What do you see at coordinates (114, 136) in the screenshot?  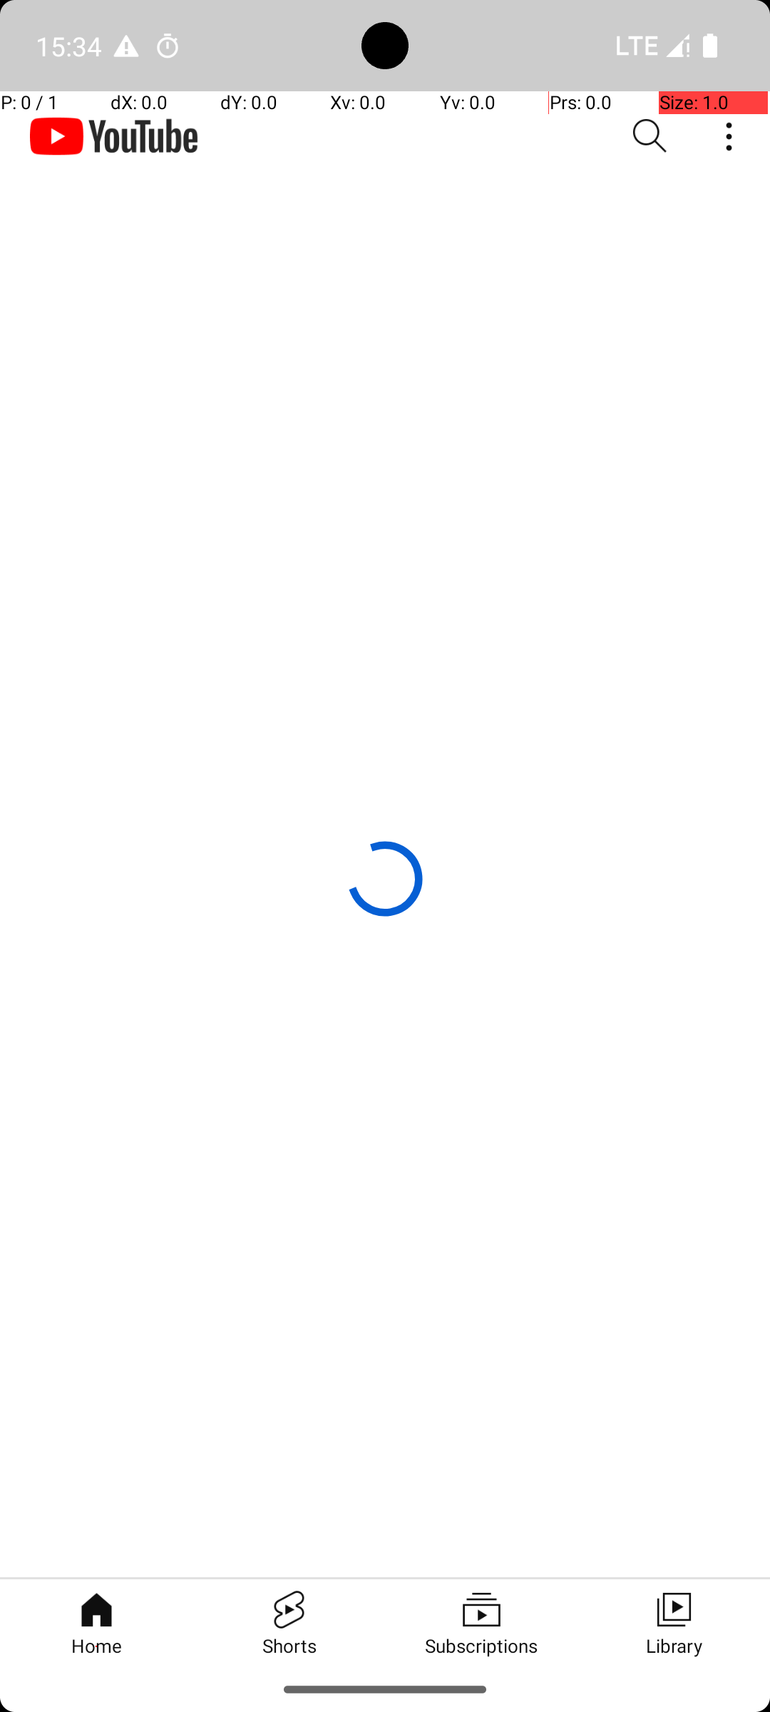 I see `YouTube` at bounding box center [114, 136].